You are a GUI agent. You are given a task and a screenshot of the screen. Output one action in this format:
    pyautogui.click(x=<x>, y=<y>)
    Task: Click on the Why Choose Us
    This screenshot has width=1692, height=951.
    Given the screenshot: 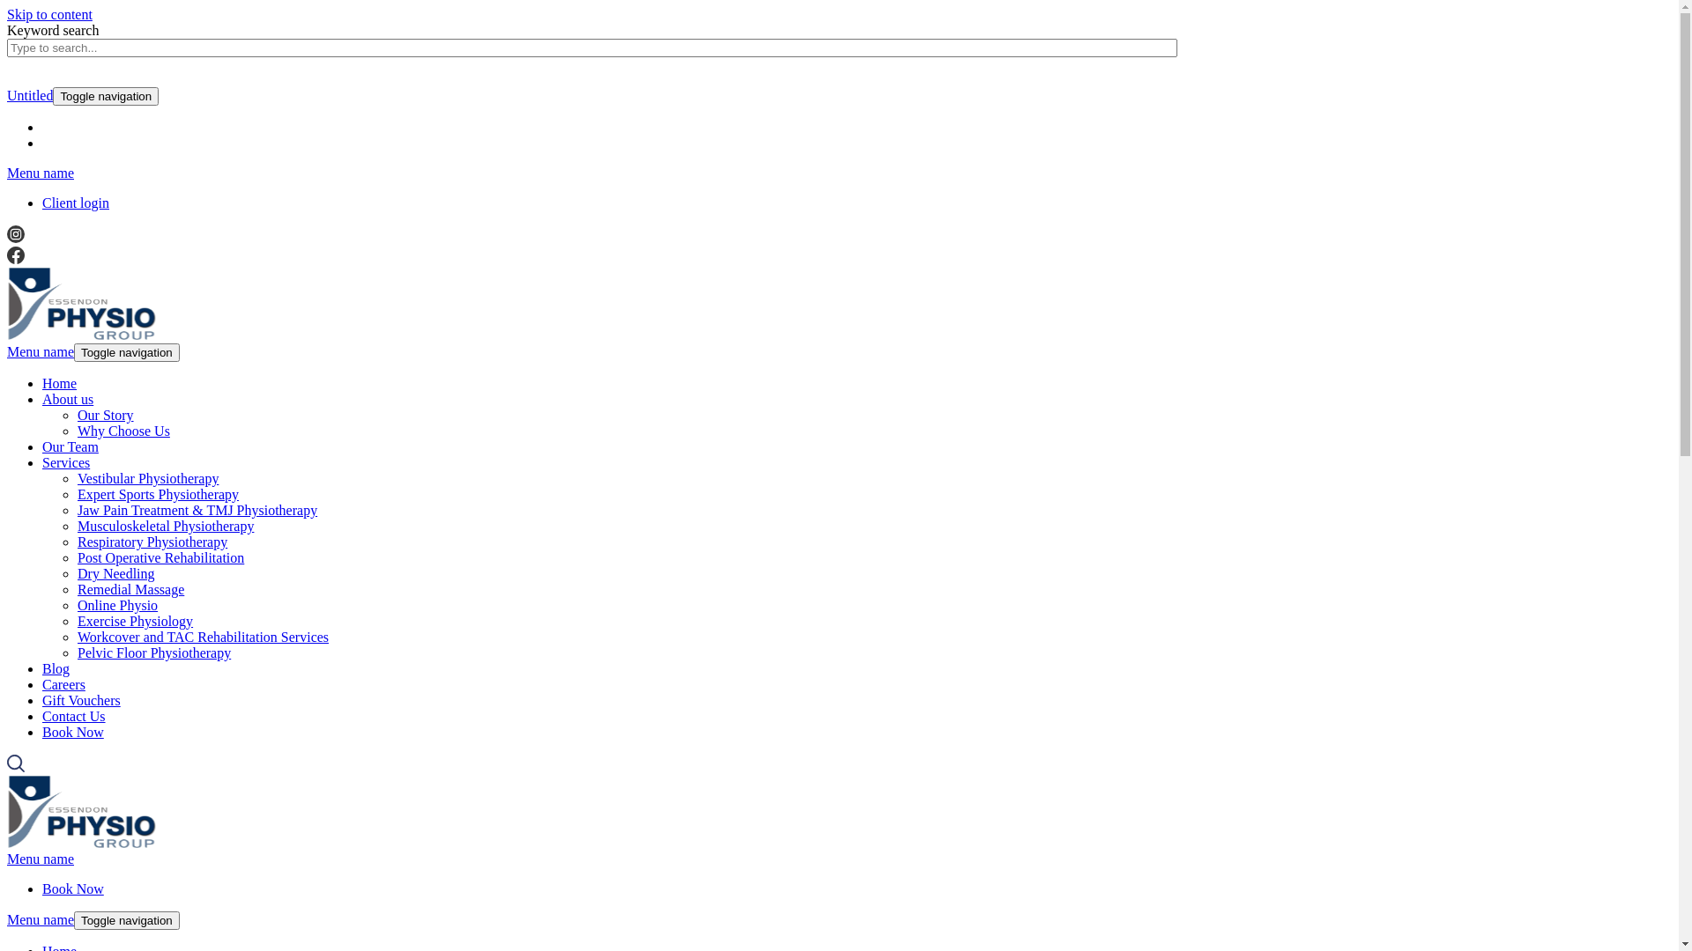 What is the action you would take?
    pyautogui.click(x=123, y=431)
    